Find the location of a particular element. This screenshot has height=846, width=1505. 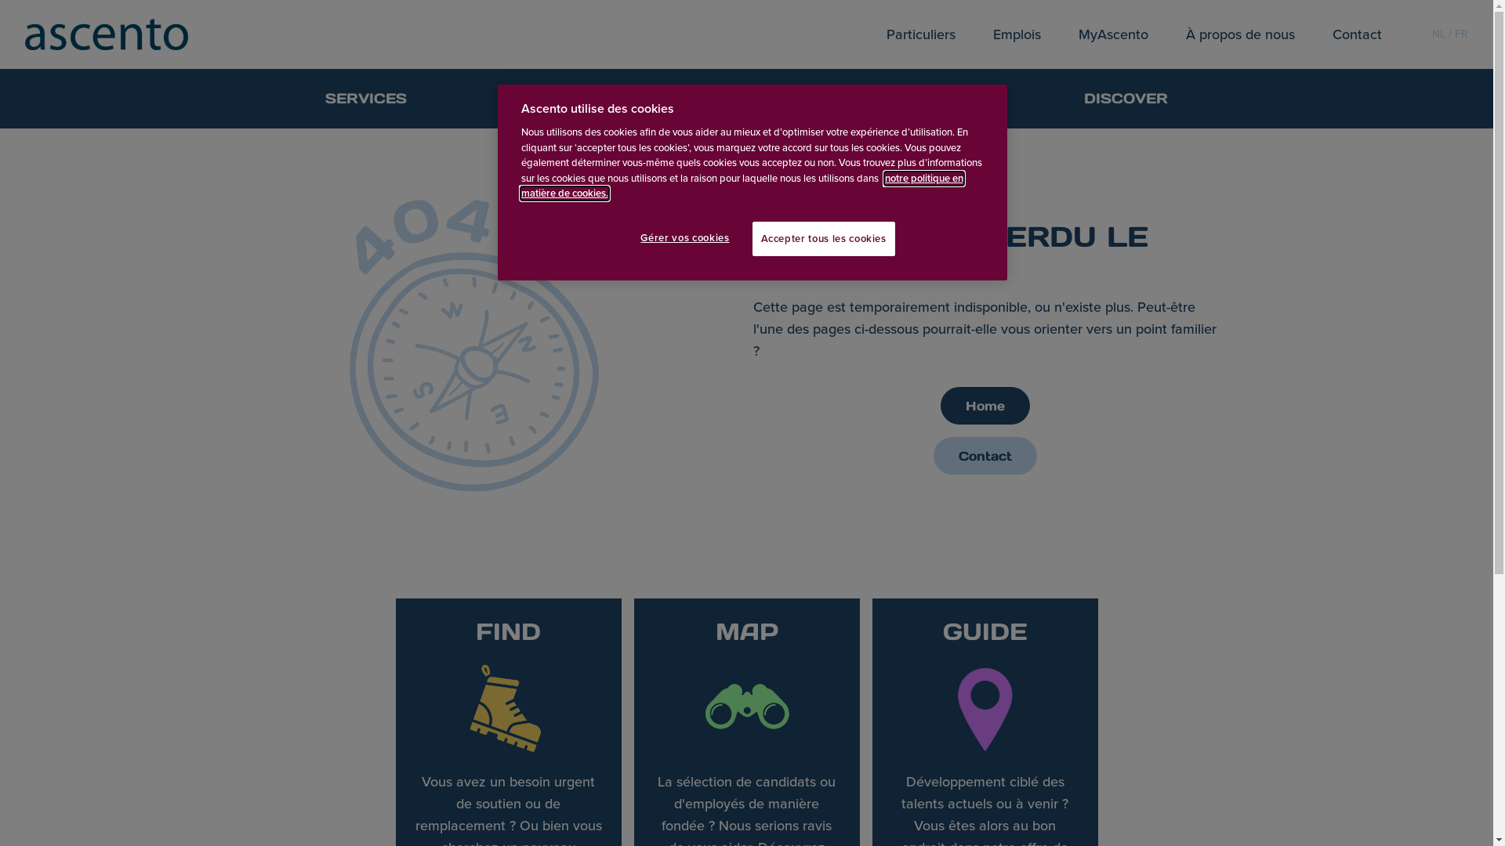

Home is located at coordinates (985, 406).